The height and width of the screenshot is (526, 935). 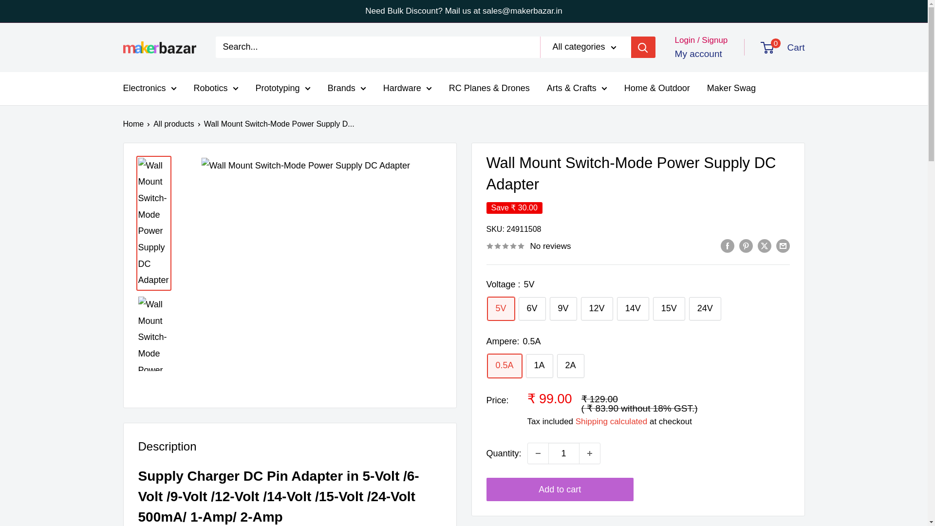 What do you see at coordinates (538, 453) in the screenshot?
I see `Decrease quantity by 1` at bounding box center [538, 453].